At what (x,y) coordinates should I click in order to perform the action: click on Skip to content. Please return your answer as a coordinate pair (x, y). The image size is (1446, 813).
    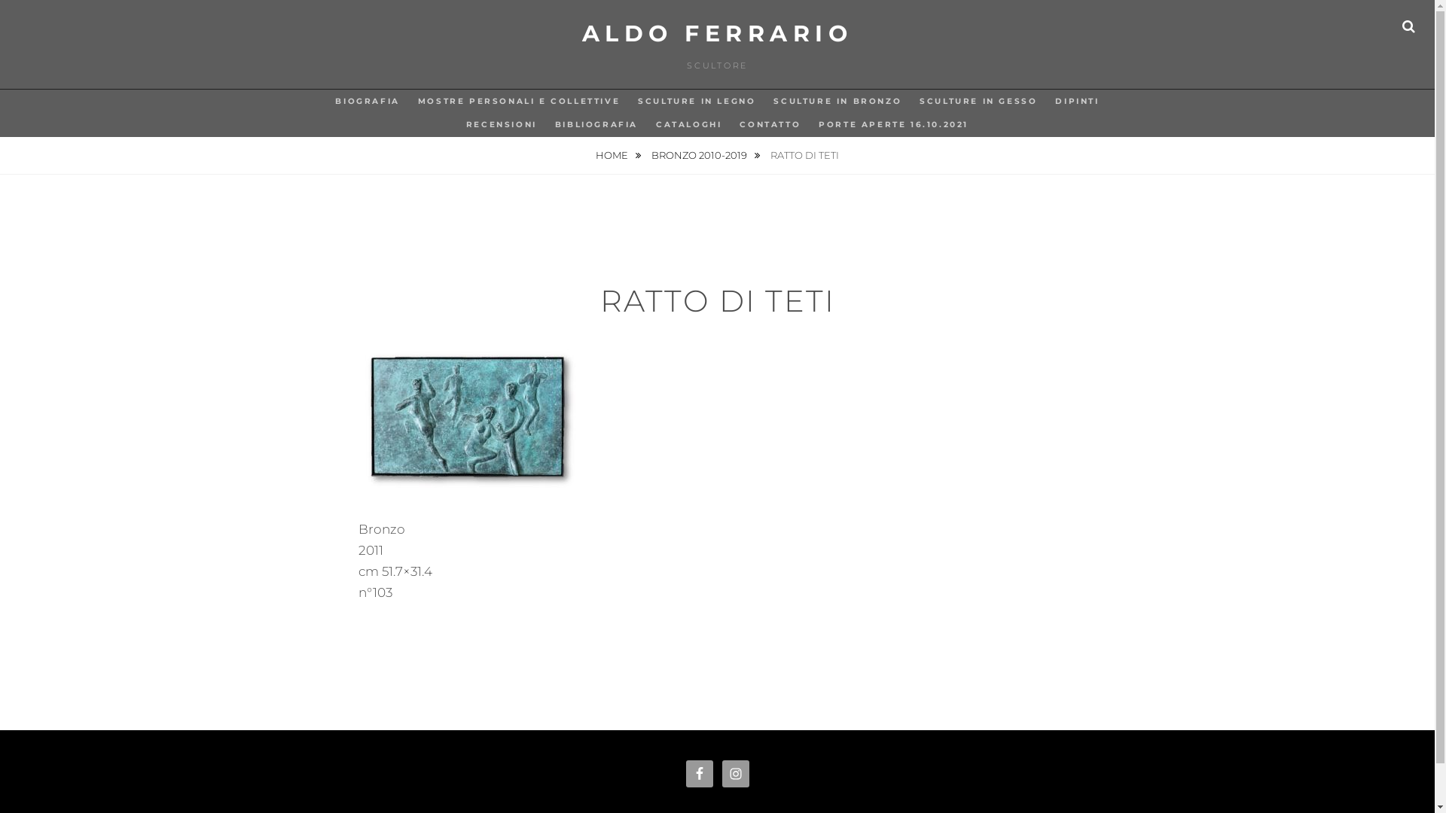
    Looking at the image, I should click on (0, 0).